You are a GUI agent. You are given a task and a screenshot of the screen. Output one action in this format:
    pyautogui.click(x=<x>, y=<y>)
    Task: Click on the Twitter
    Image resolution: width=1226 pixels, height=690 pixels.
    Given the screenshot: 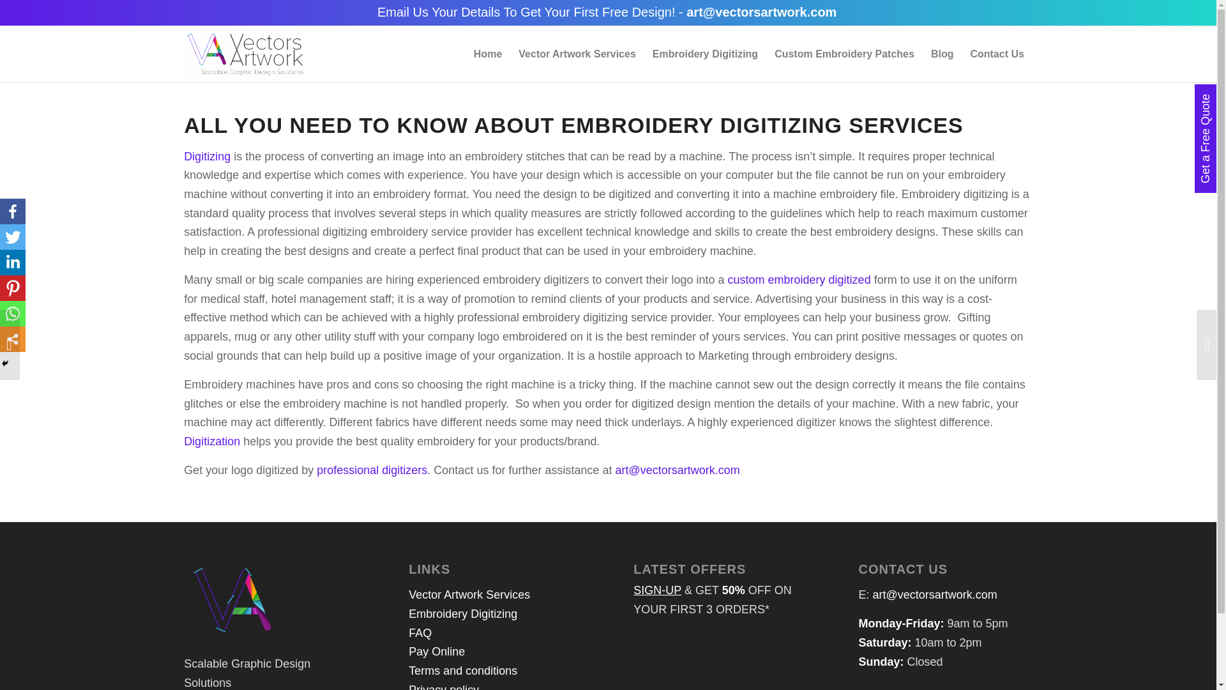 What is the action you would take?
    pyautogui.click(x=13, y=236)
    